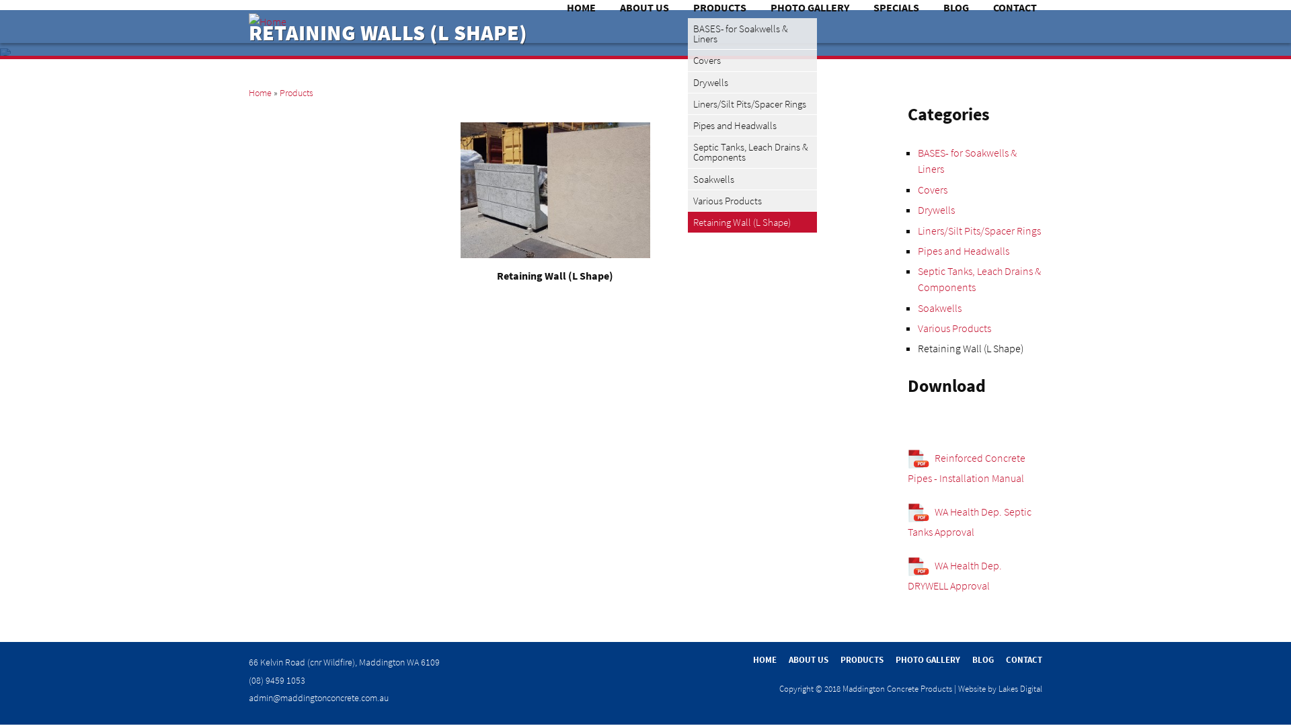  What do you see at coordinates (319, 698) in the screenshot?
I see `admin@maddingtonconcrete.com.au` at bounding box center [319, 698].